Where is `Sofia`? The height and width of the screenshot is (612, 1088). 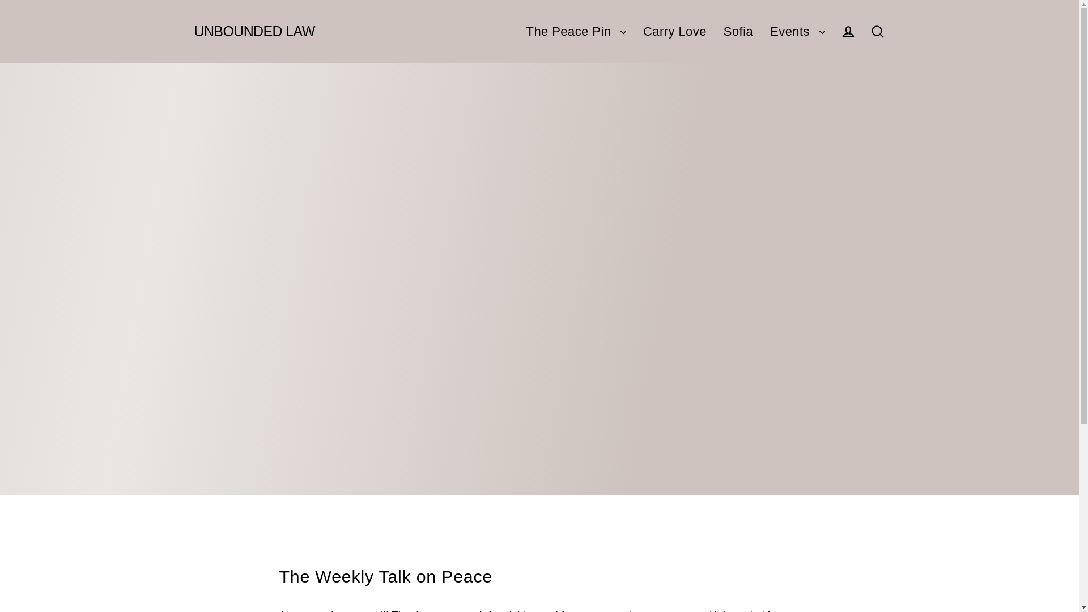 Sofia is located at coordinates (738, 32).